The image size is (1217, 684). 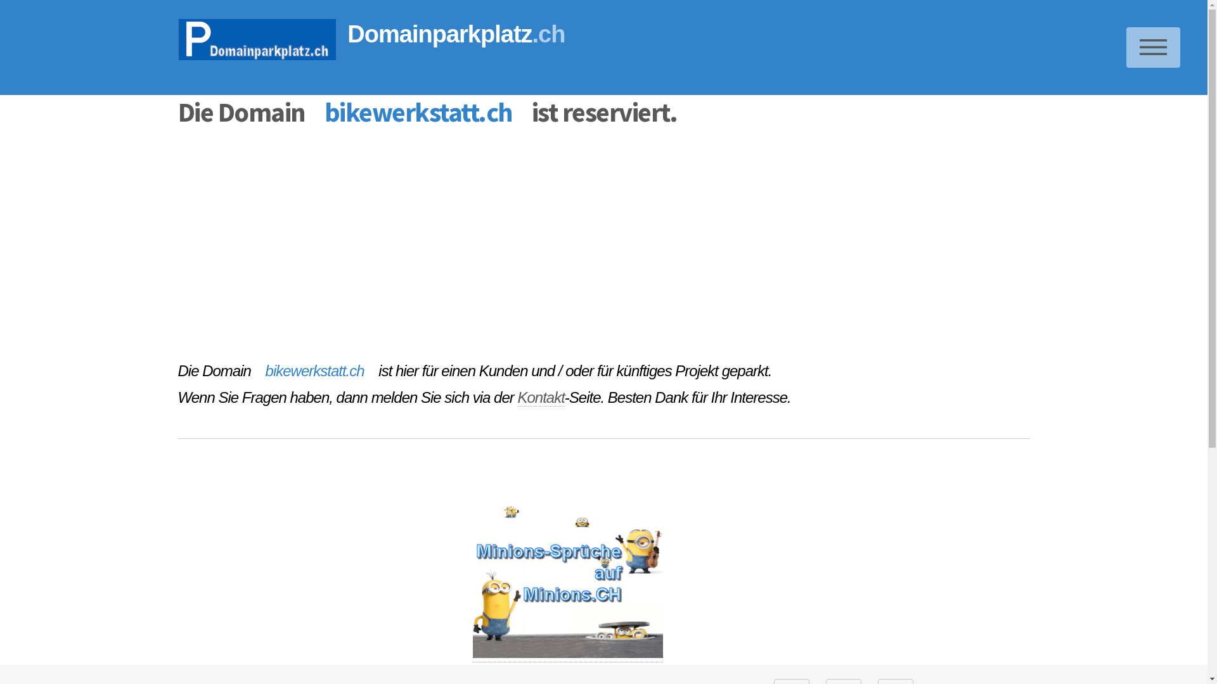 What do you see at coordinates (1154, 47) in the screenshot?
I see `MENU` at bounding box center [1154, 47].